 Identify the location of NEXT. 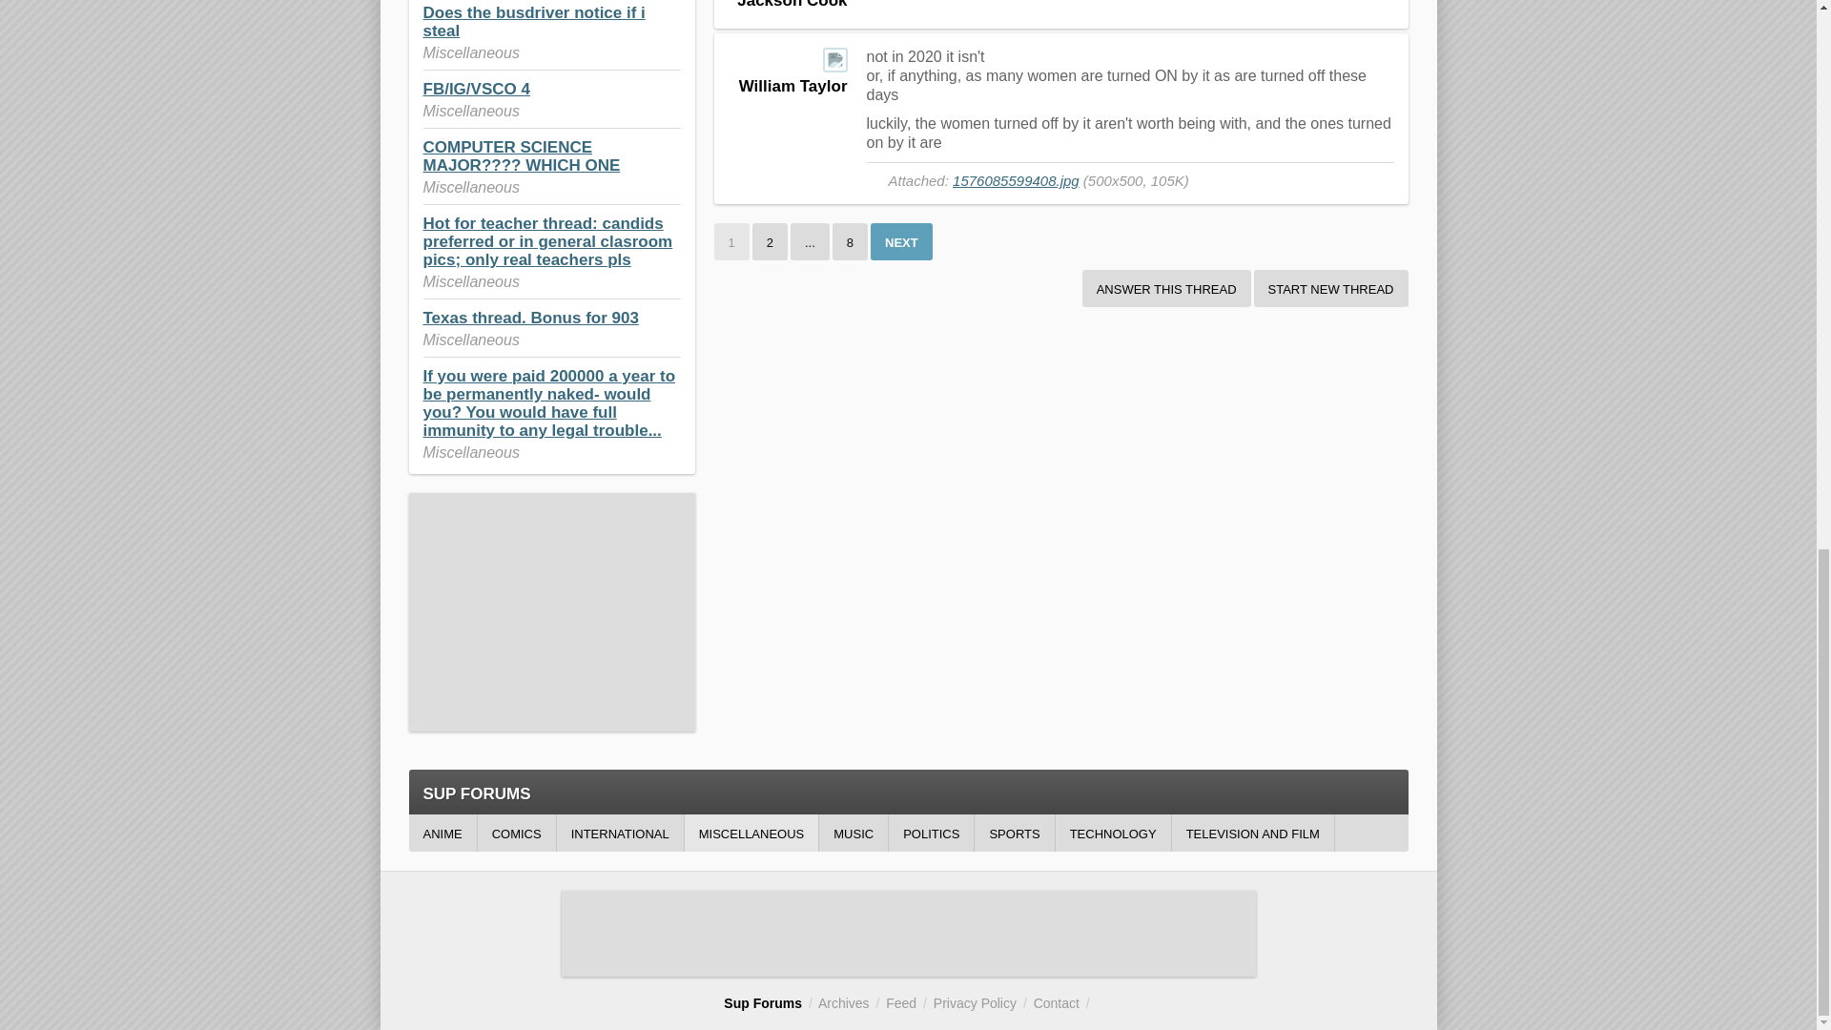
(901, 242).